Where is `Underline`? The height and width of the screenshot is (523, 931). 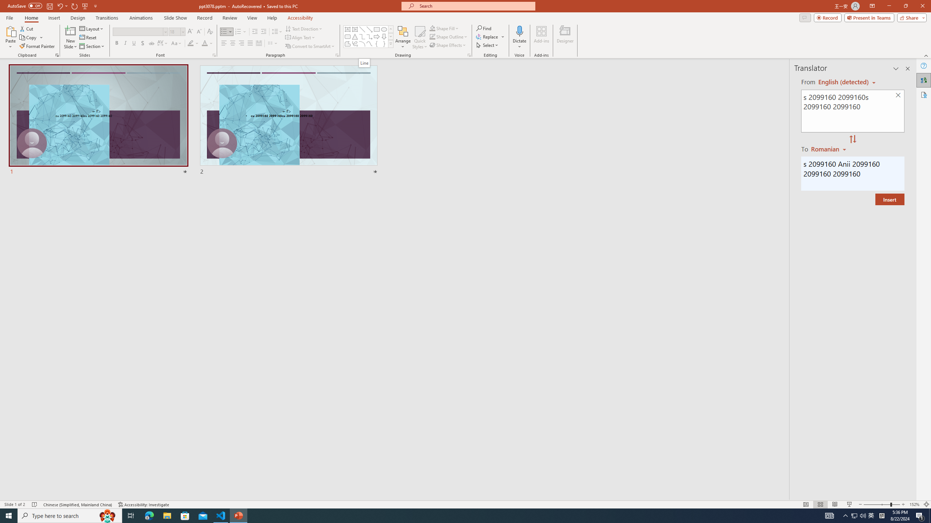 Underline is located at coordinates (134, 44).